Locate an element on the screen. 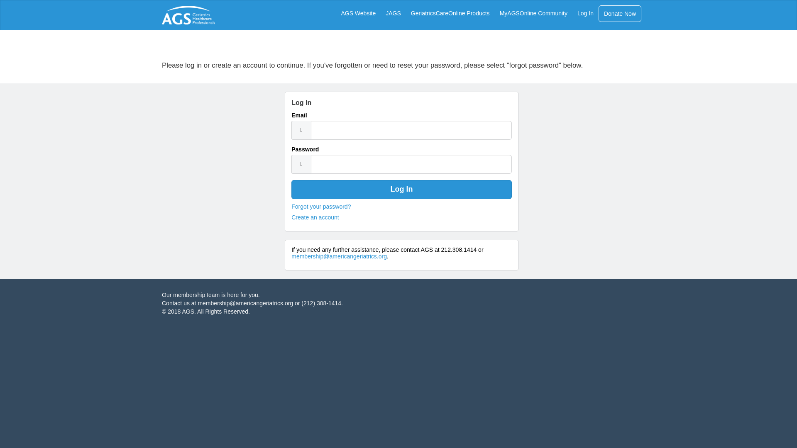 This screenshot has width=797, height=448. Forgot your password? is located at coordinates (321, 207).